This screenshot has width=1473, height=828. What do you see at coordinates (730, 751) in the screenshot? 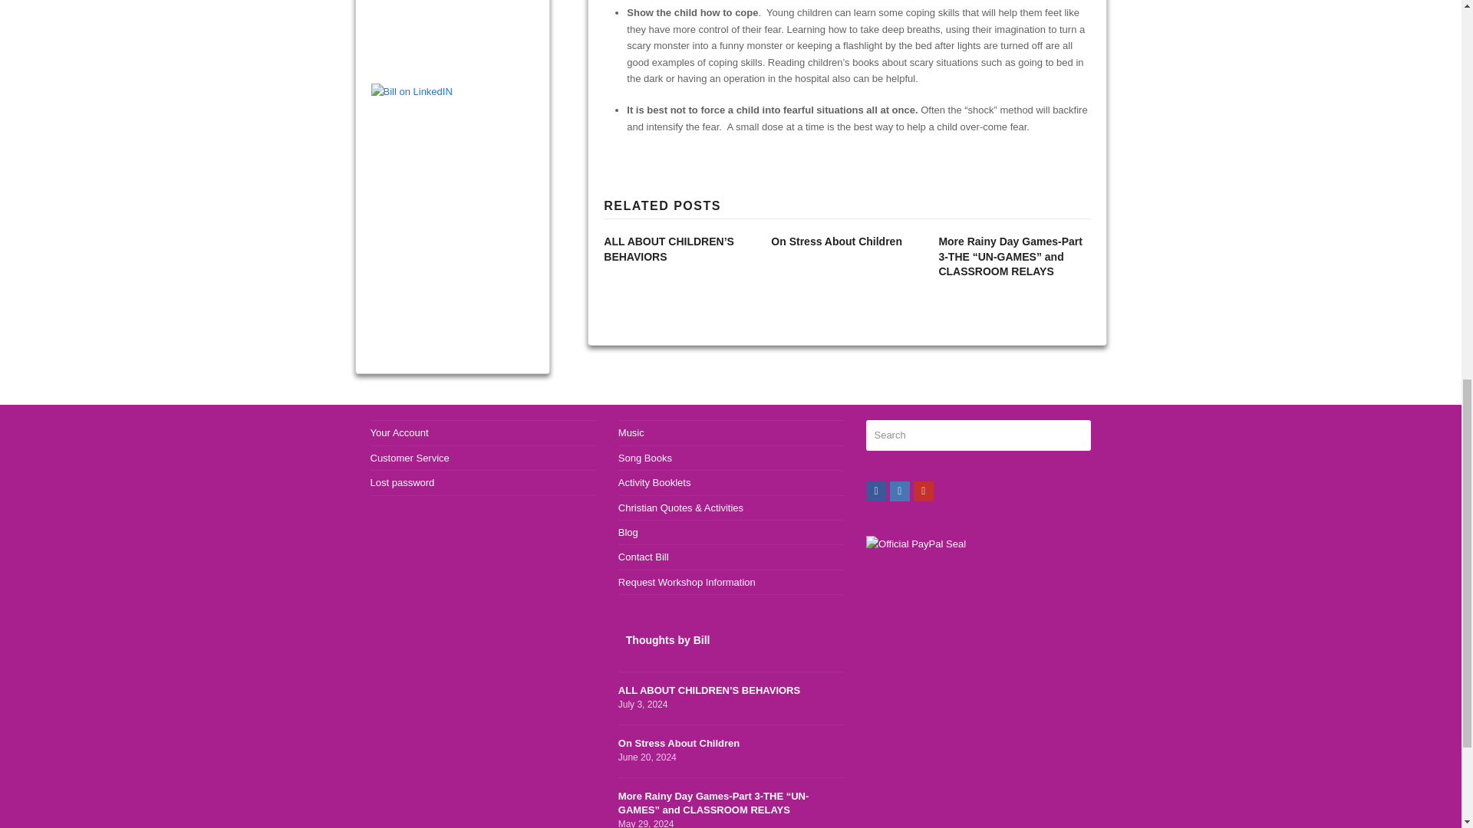
I see `Facebook` at bounding box center [730, 751].